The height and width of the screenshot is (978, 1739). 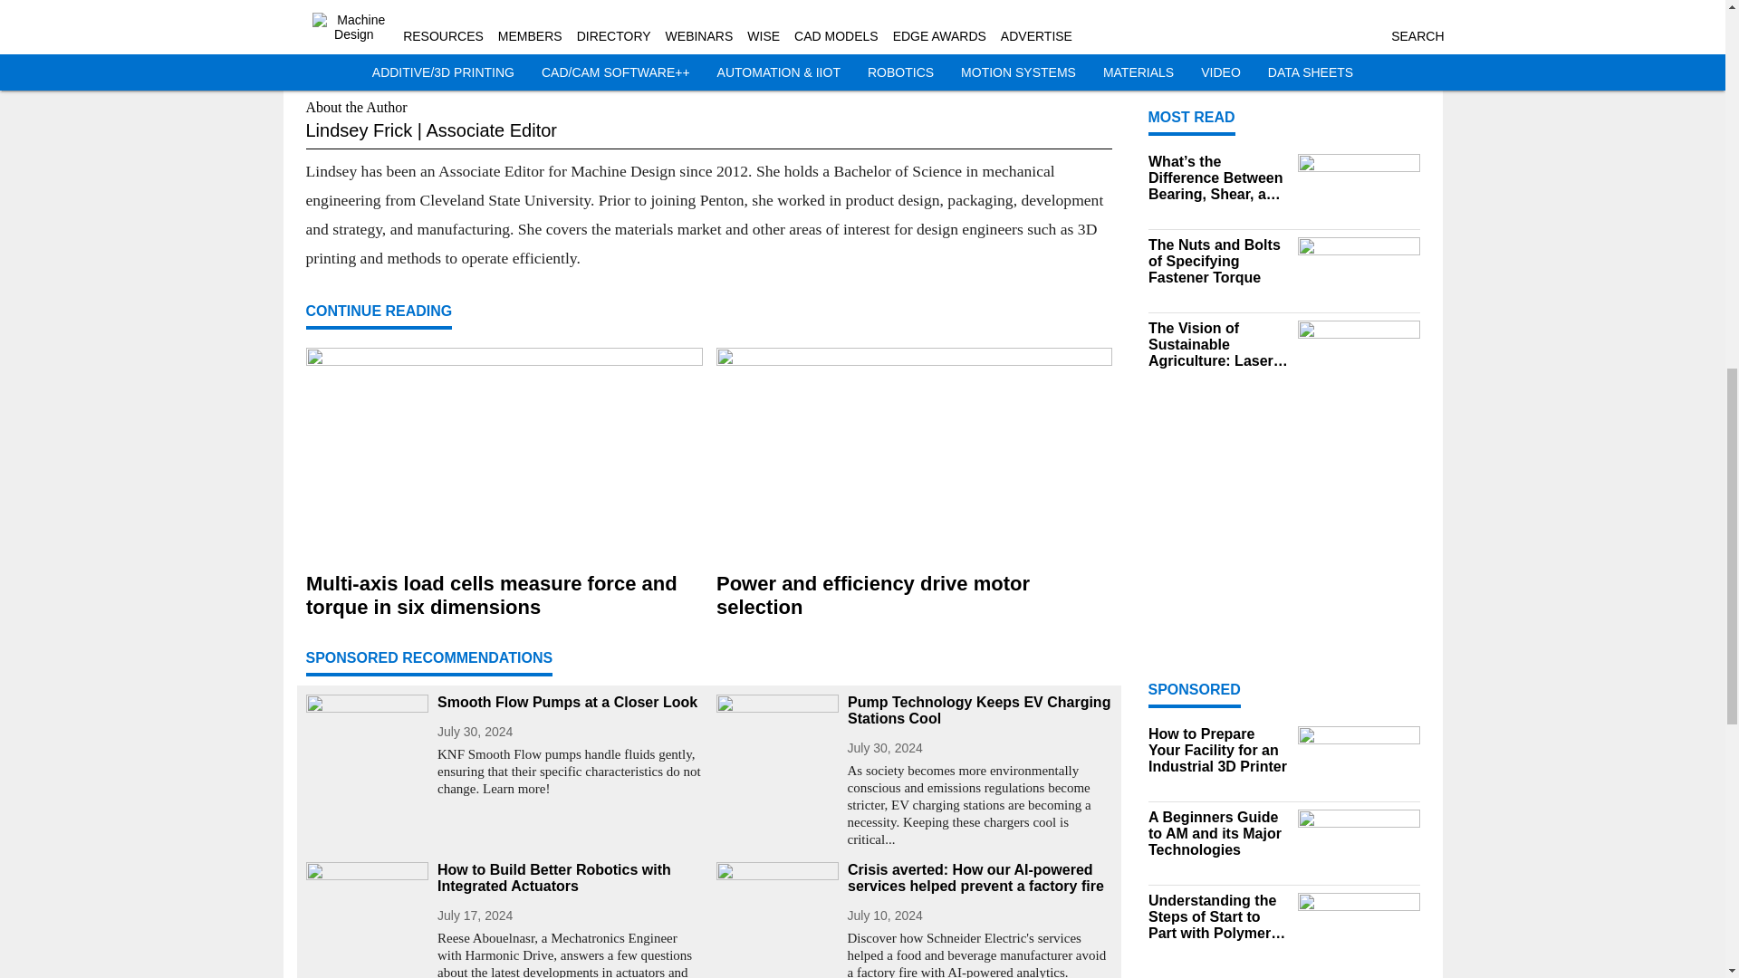 What do you see at coordinates (569, 878) in the screenshot?
I see `How to Build Better Robotics with Integrated Actuators` at bounding box center [569, 878].